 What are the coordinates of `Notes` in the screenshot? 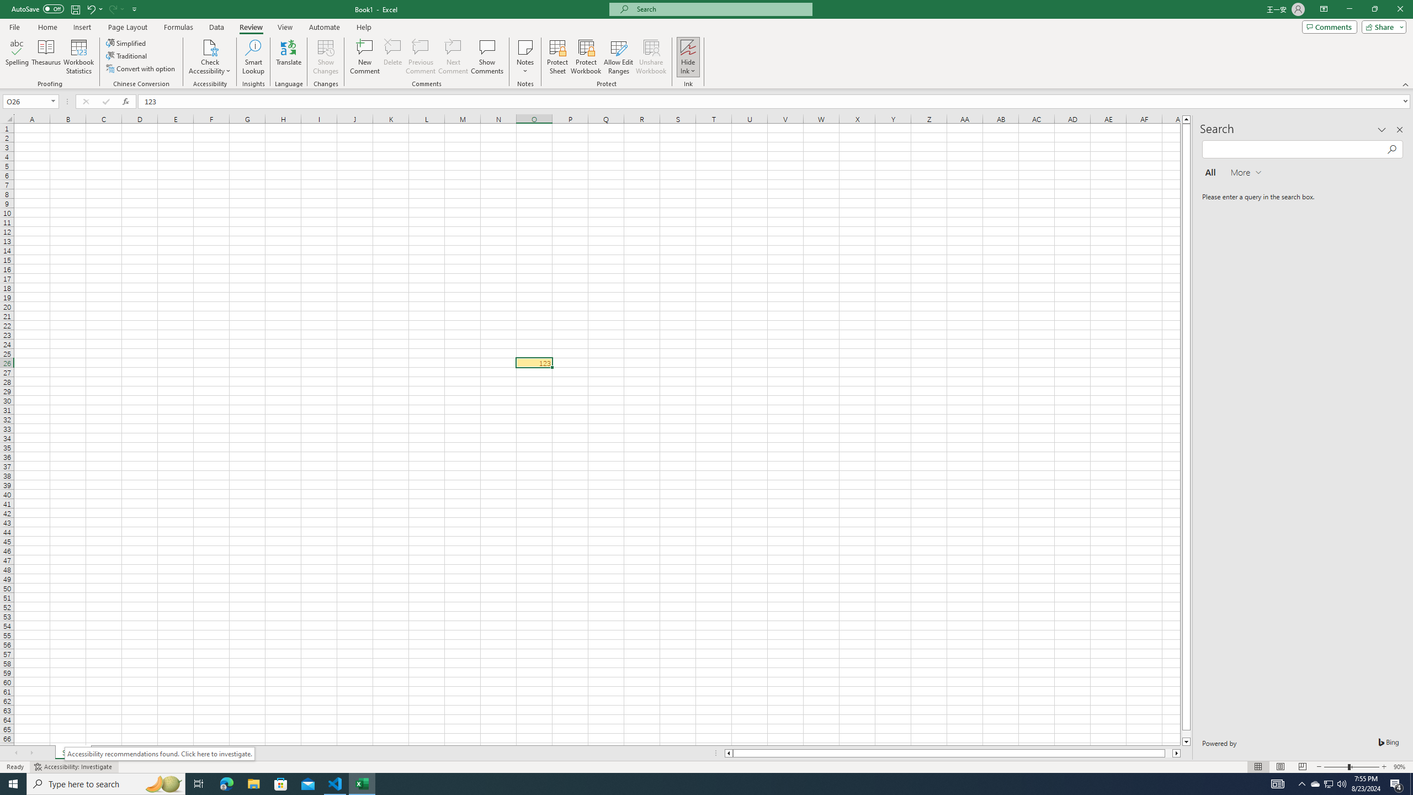 It's located at (525, 57).